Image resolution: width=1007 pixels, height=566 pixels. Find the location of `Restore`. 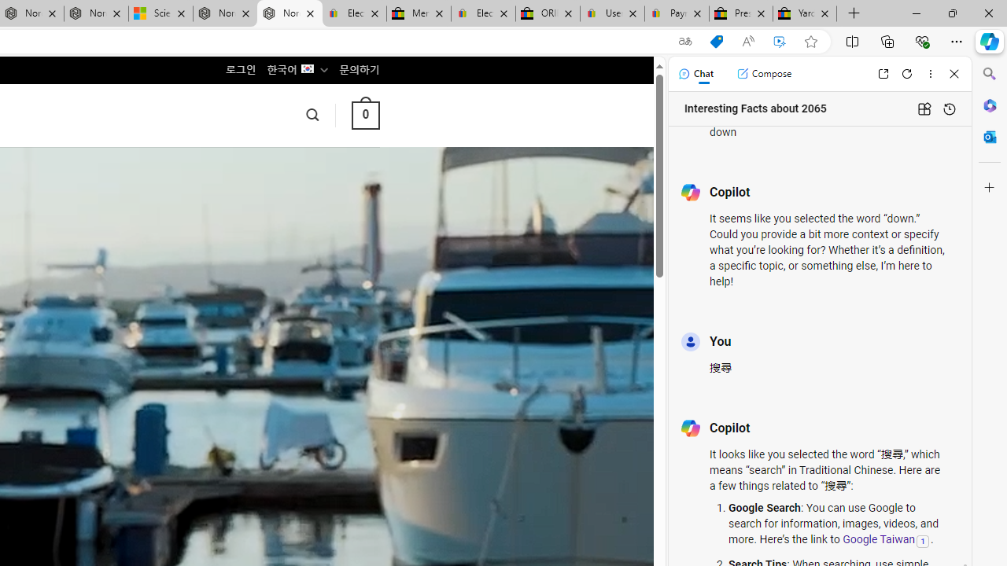

Restore is located at coordinates (952, 13).